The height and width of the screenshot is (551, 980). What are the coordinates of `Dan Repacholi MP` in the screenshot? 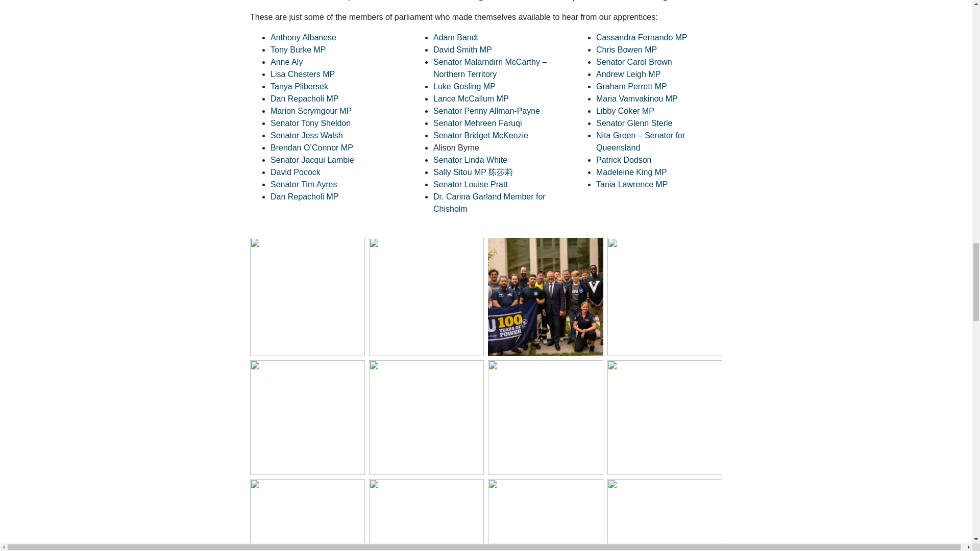 It's located at (304, 196).